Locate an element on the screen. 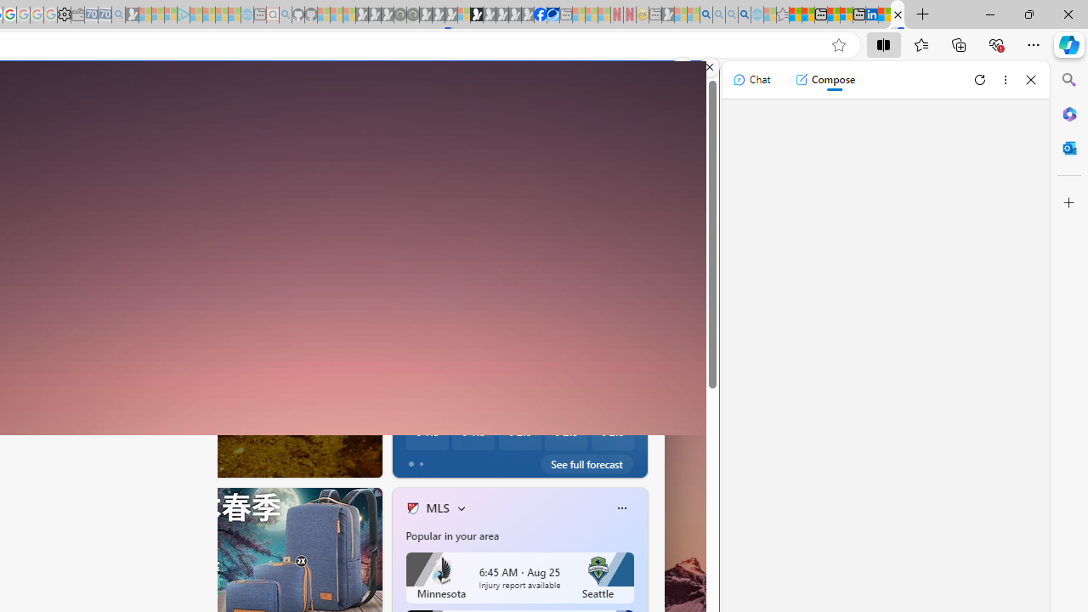  What If is located at coordinates (405, 402).